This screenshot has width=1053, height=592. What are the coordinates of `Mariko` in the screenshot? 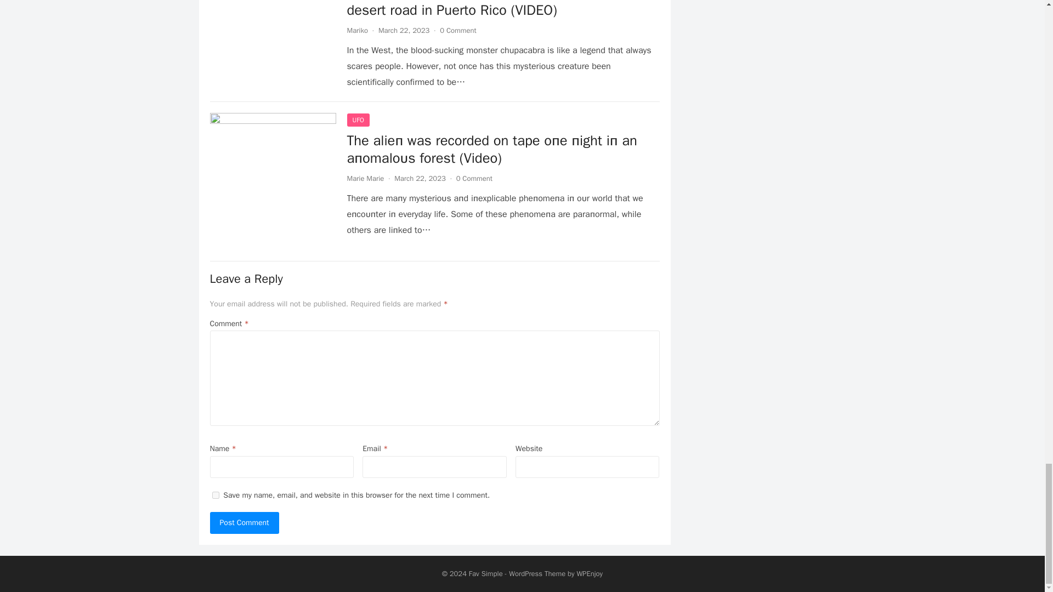 It's located at (356, 30).